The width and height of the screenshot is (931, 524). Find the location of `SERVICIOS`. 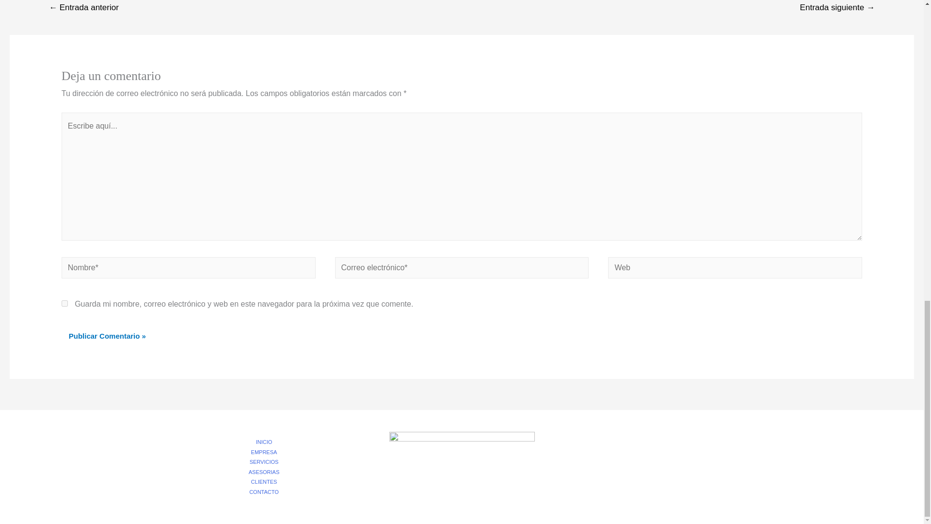

SERVICIOS is located at coordinates (268, 462).